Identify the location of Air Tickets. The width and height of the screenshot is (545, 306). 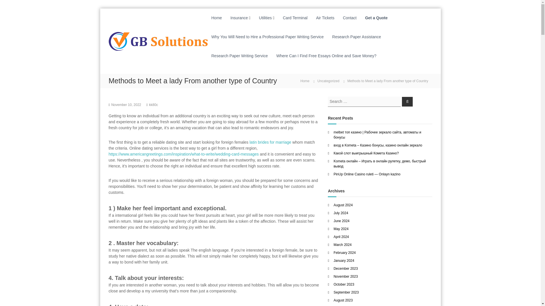
(325, 18).